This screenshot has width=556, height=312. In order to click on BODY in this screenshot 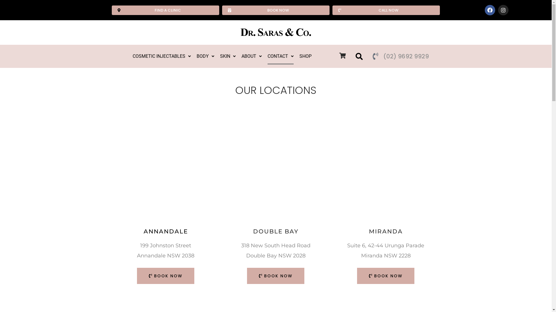, I will do `click(206, 56)`.